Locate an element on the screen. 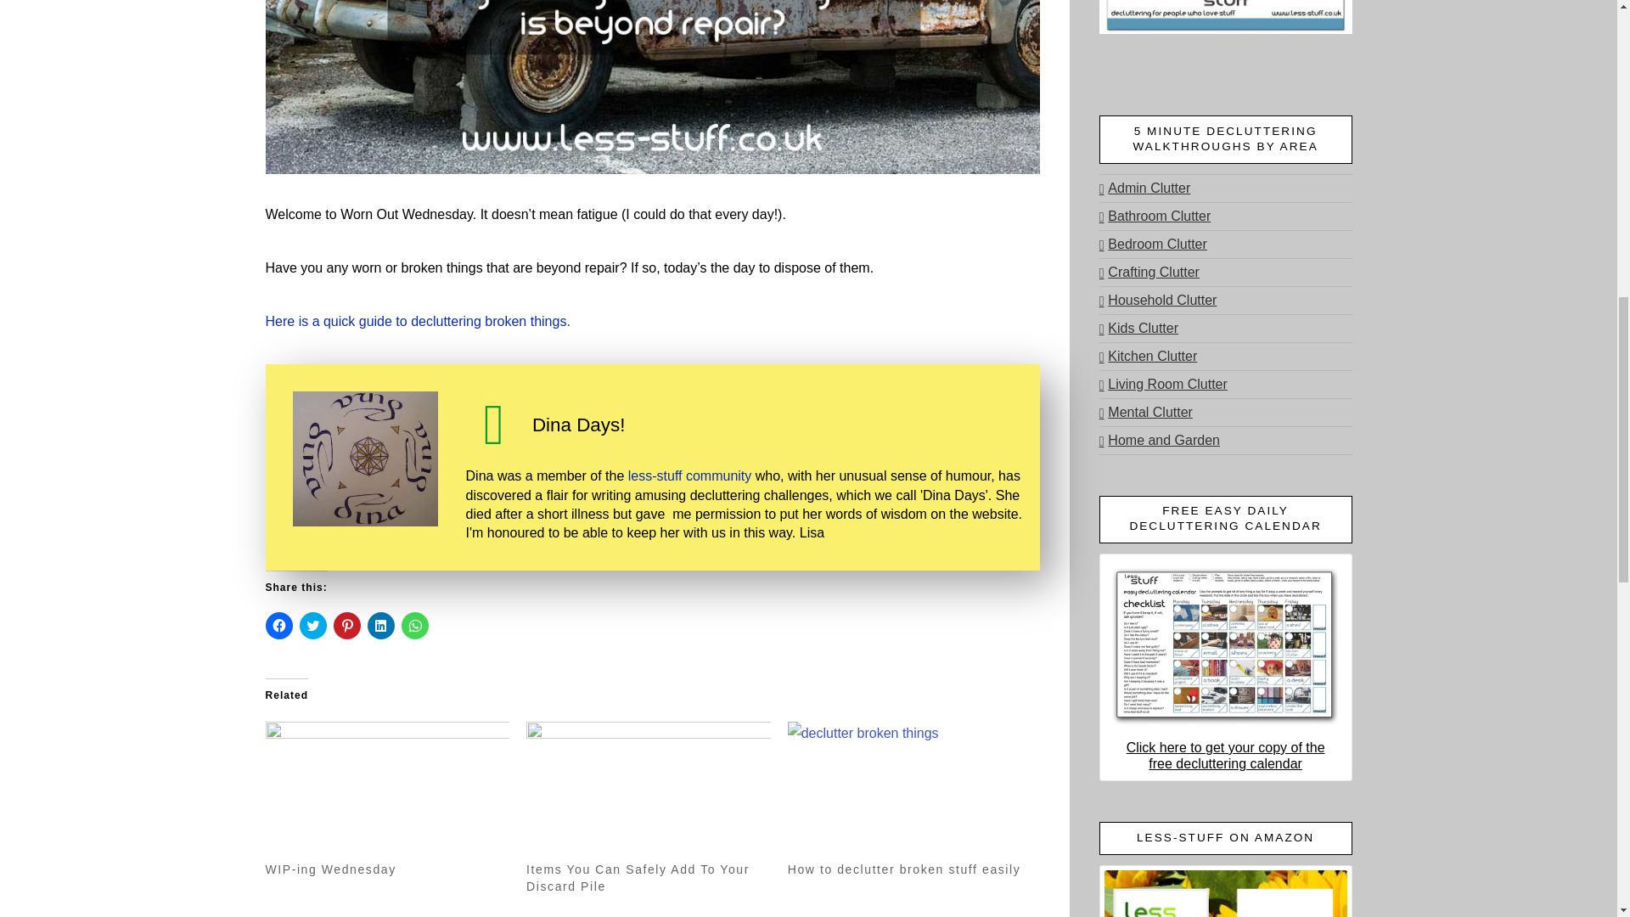  Click to share on Twitter is located at coordinates (312, 625).